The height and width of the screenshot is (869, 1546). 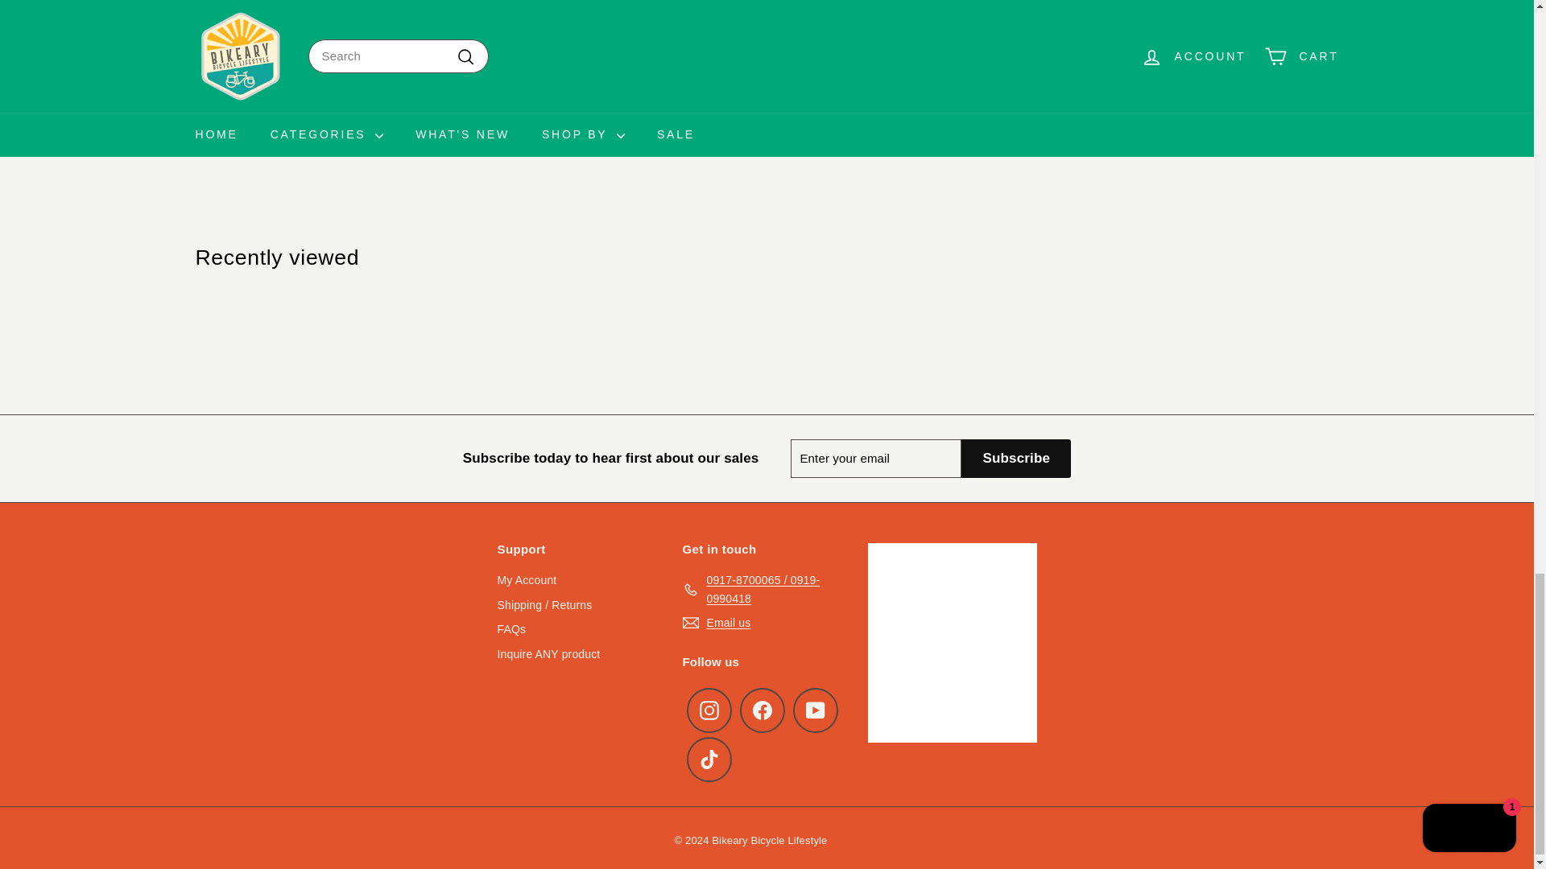 I want to click on Bikeary Bicycle Lifestyle on Instagram, so click(x=709, y=710).